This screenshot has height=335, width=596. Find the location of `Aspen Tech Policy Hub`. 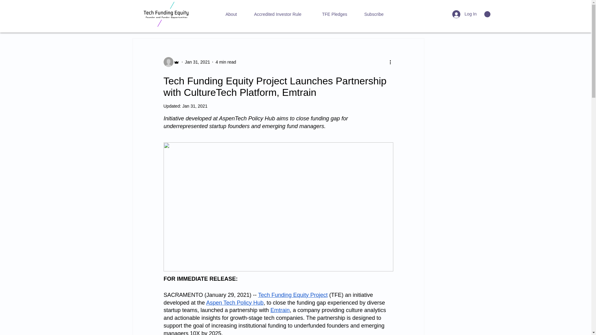

Aspen Tech Policy Hub is located at coordinates (235, 303).